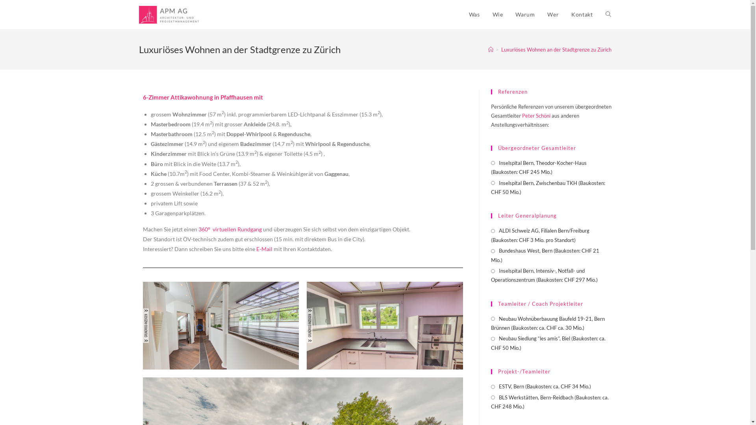 The image size is (756, 425). Describe the element at coordinates (498, 15) in the screenshot. I see `Wie` at that location.